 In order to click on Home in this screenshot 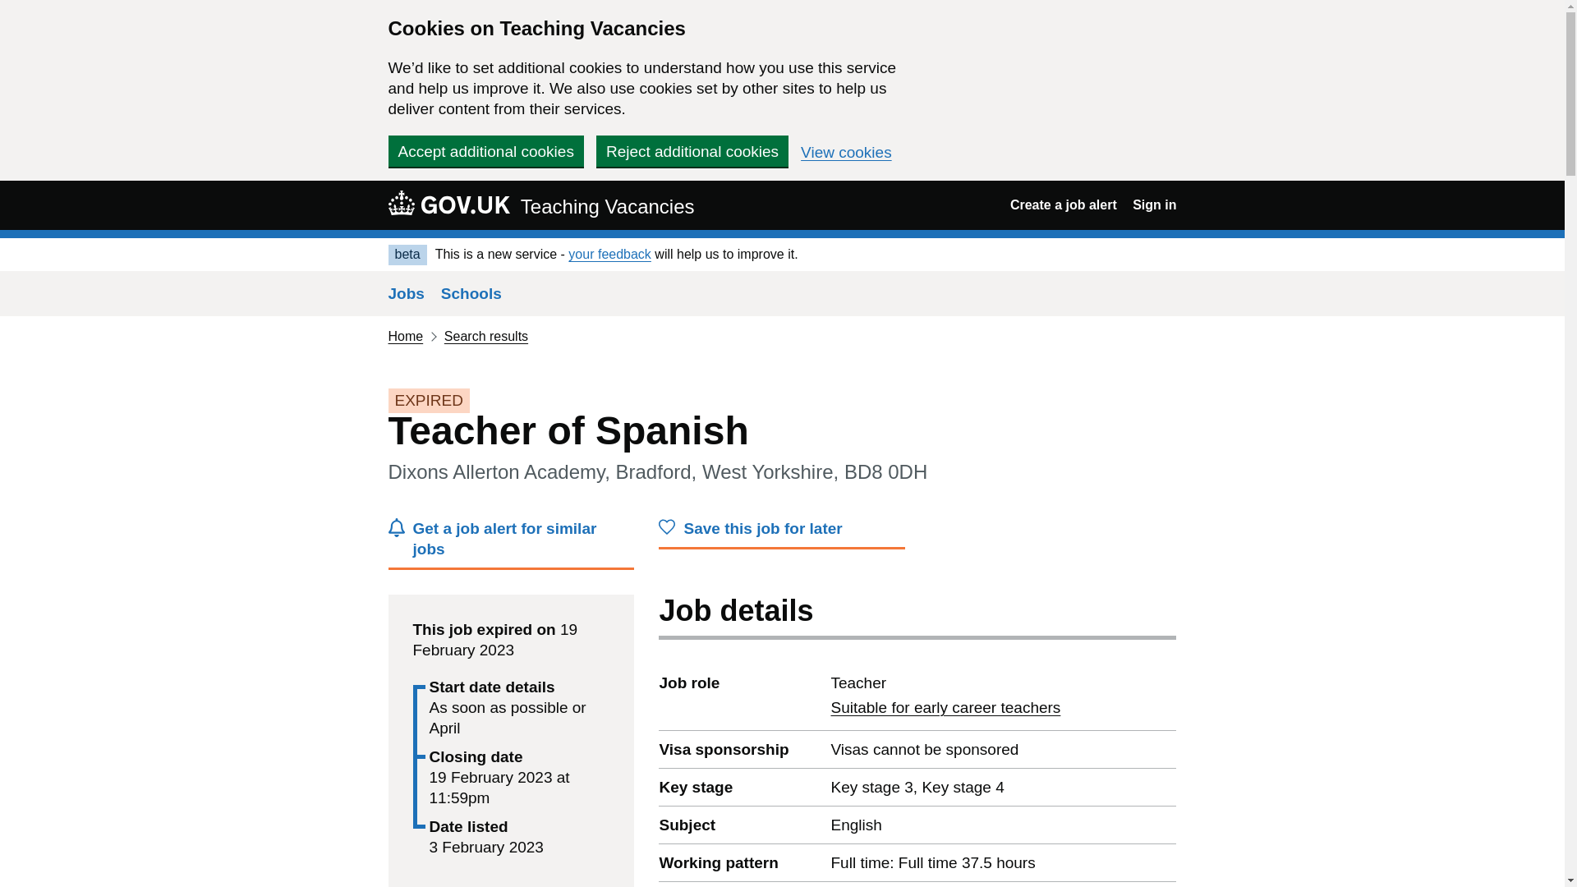, I will do `click(540, 205)`.